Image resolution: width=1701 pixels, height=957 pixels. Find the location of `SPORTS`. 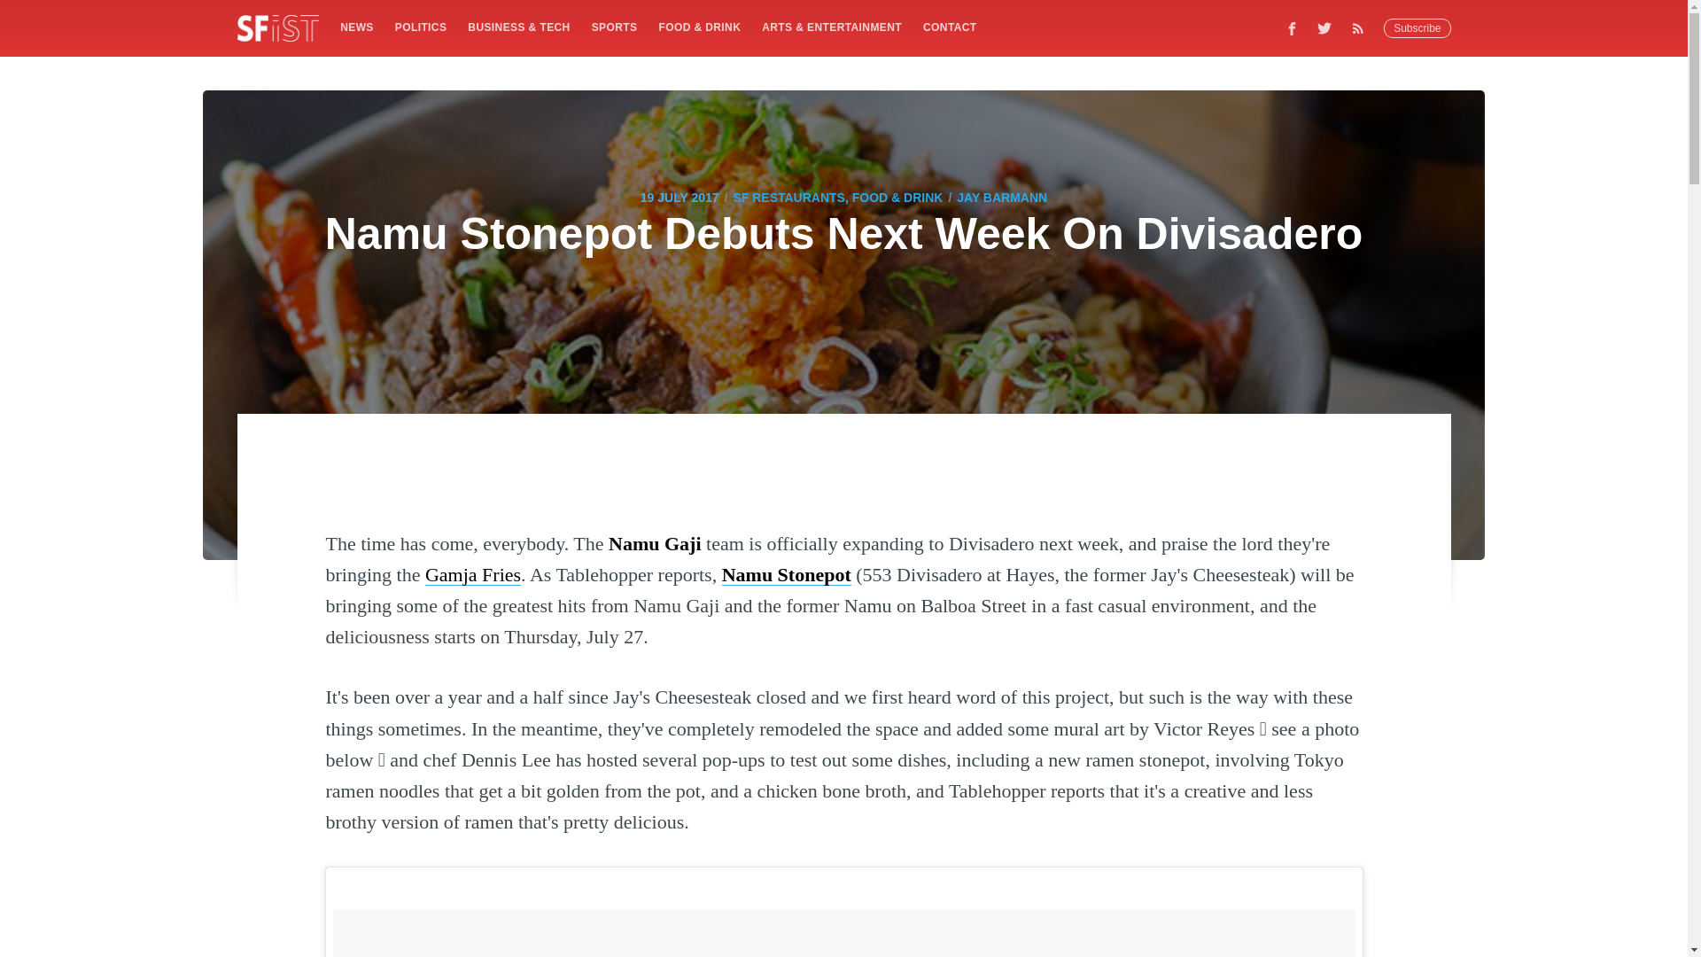

SPORTS is located at coordinates (615, 27).